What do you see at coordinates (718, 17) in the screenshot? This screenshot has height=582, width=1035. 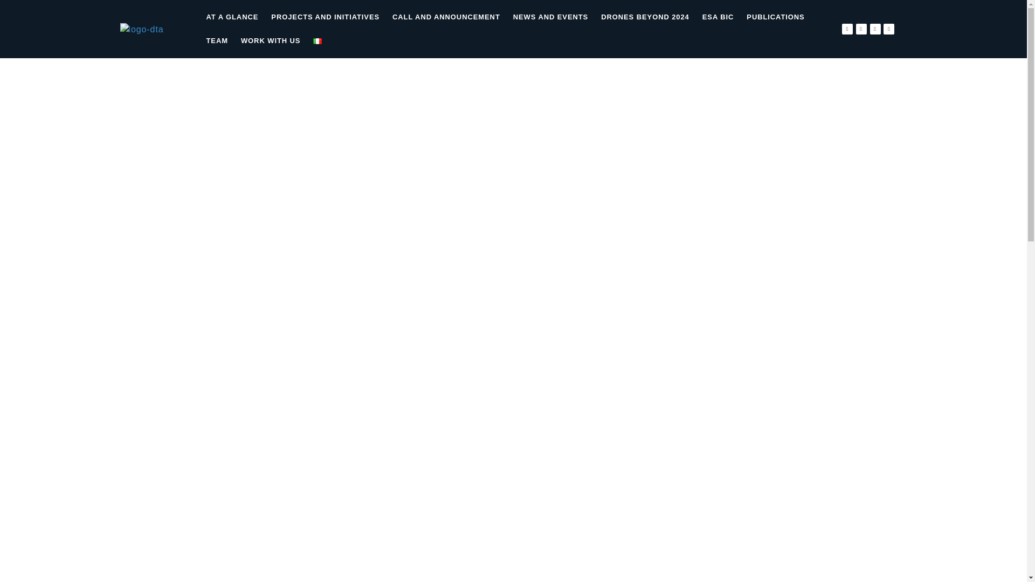 I see `ESA BIC` at bounding box center [718, 17].